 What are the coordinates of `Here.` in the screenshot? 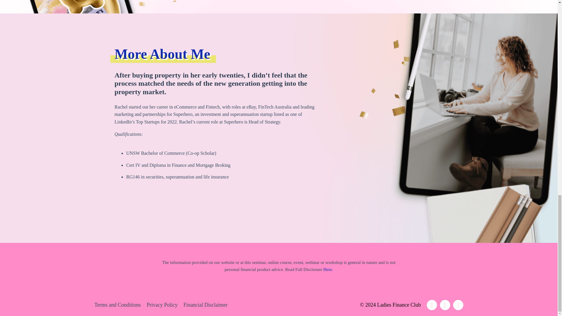 It's located at (328, 269).